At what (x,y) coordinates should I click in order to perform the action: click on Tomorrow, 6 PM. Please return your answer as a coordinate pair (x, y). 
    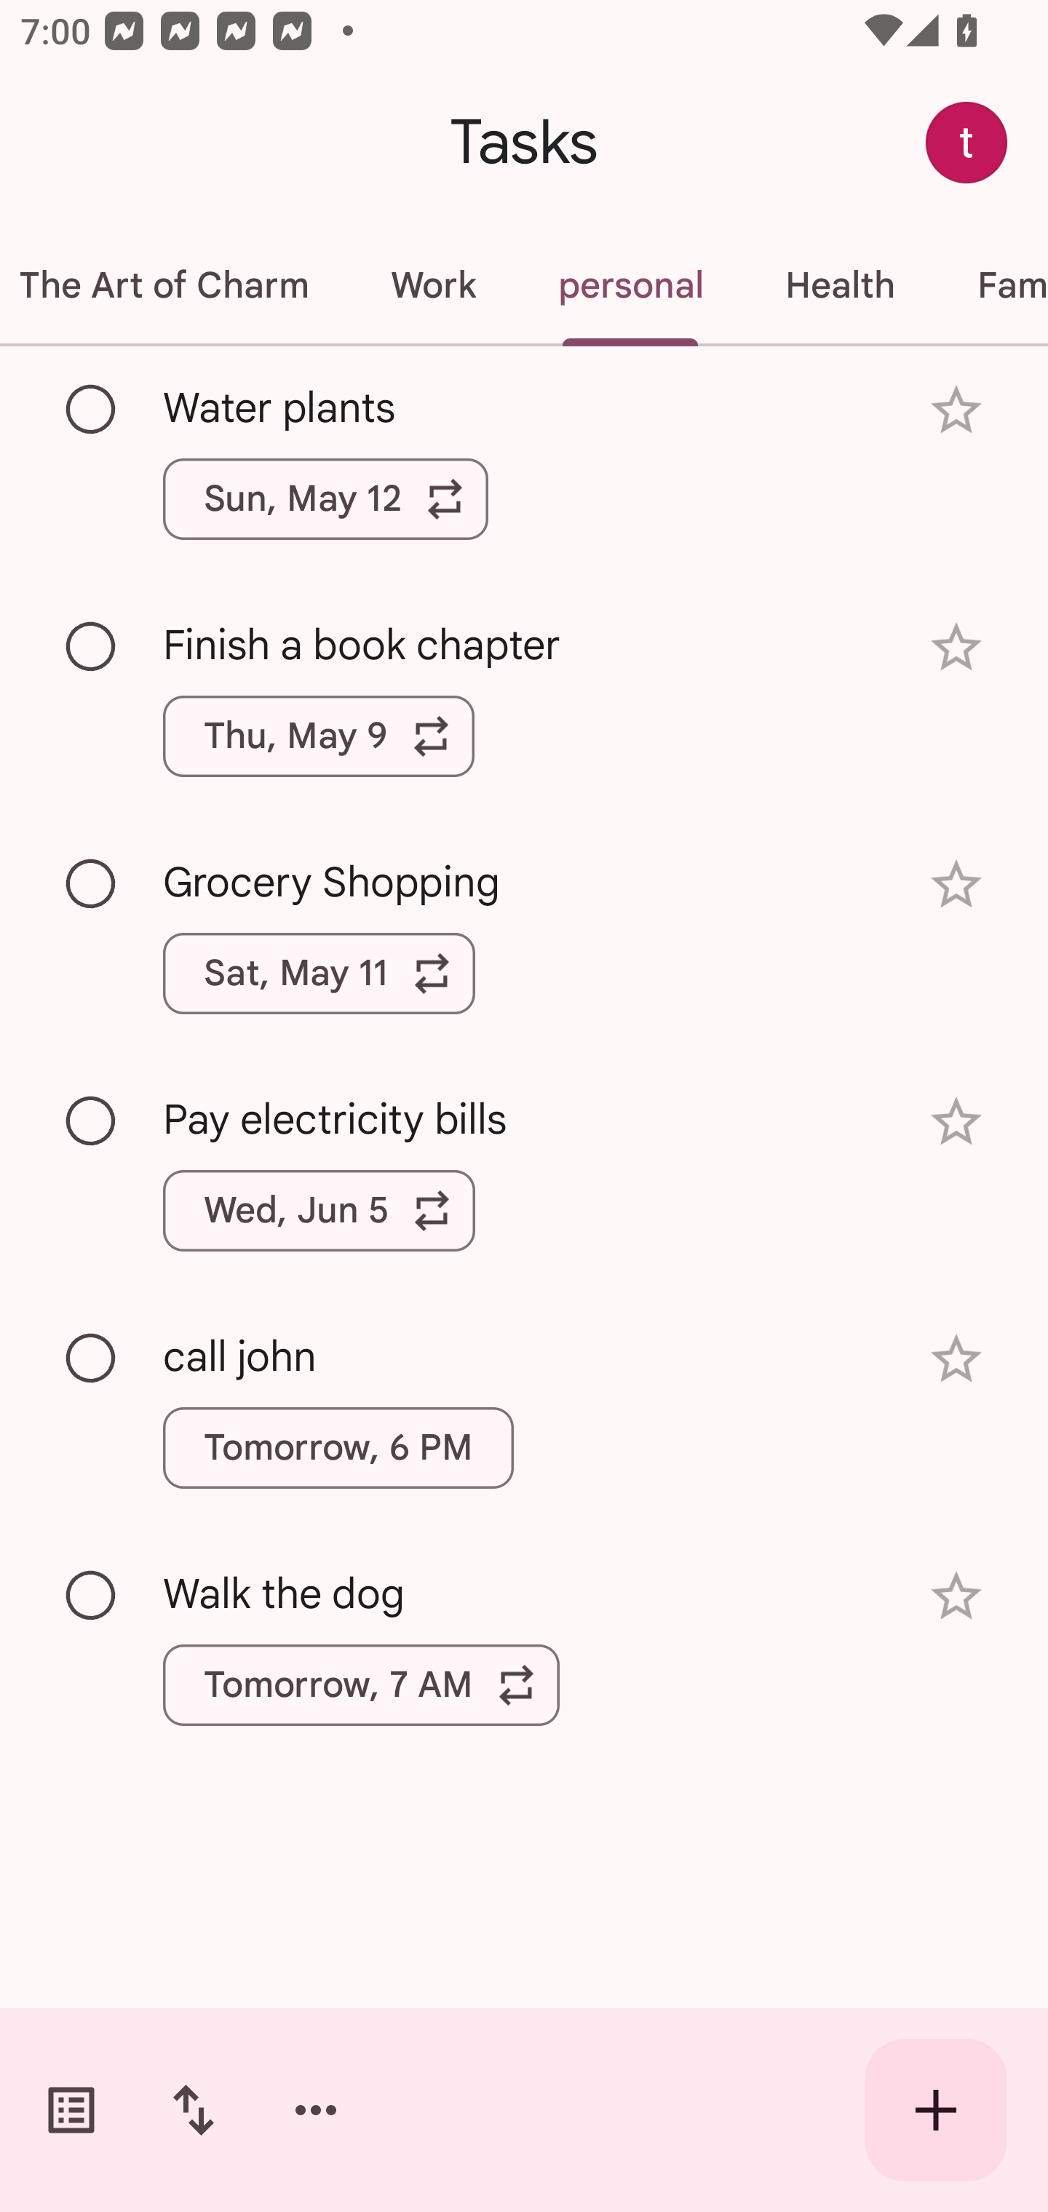
    Looking at the image, I should click on (338, 1448).